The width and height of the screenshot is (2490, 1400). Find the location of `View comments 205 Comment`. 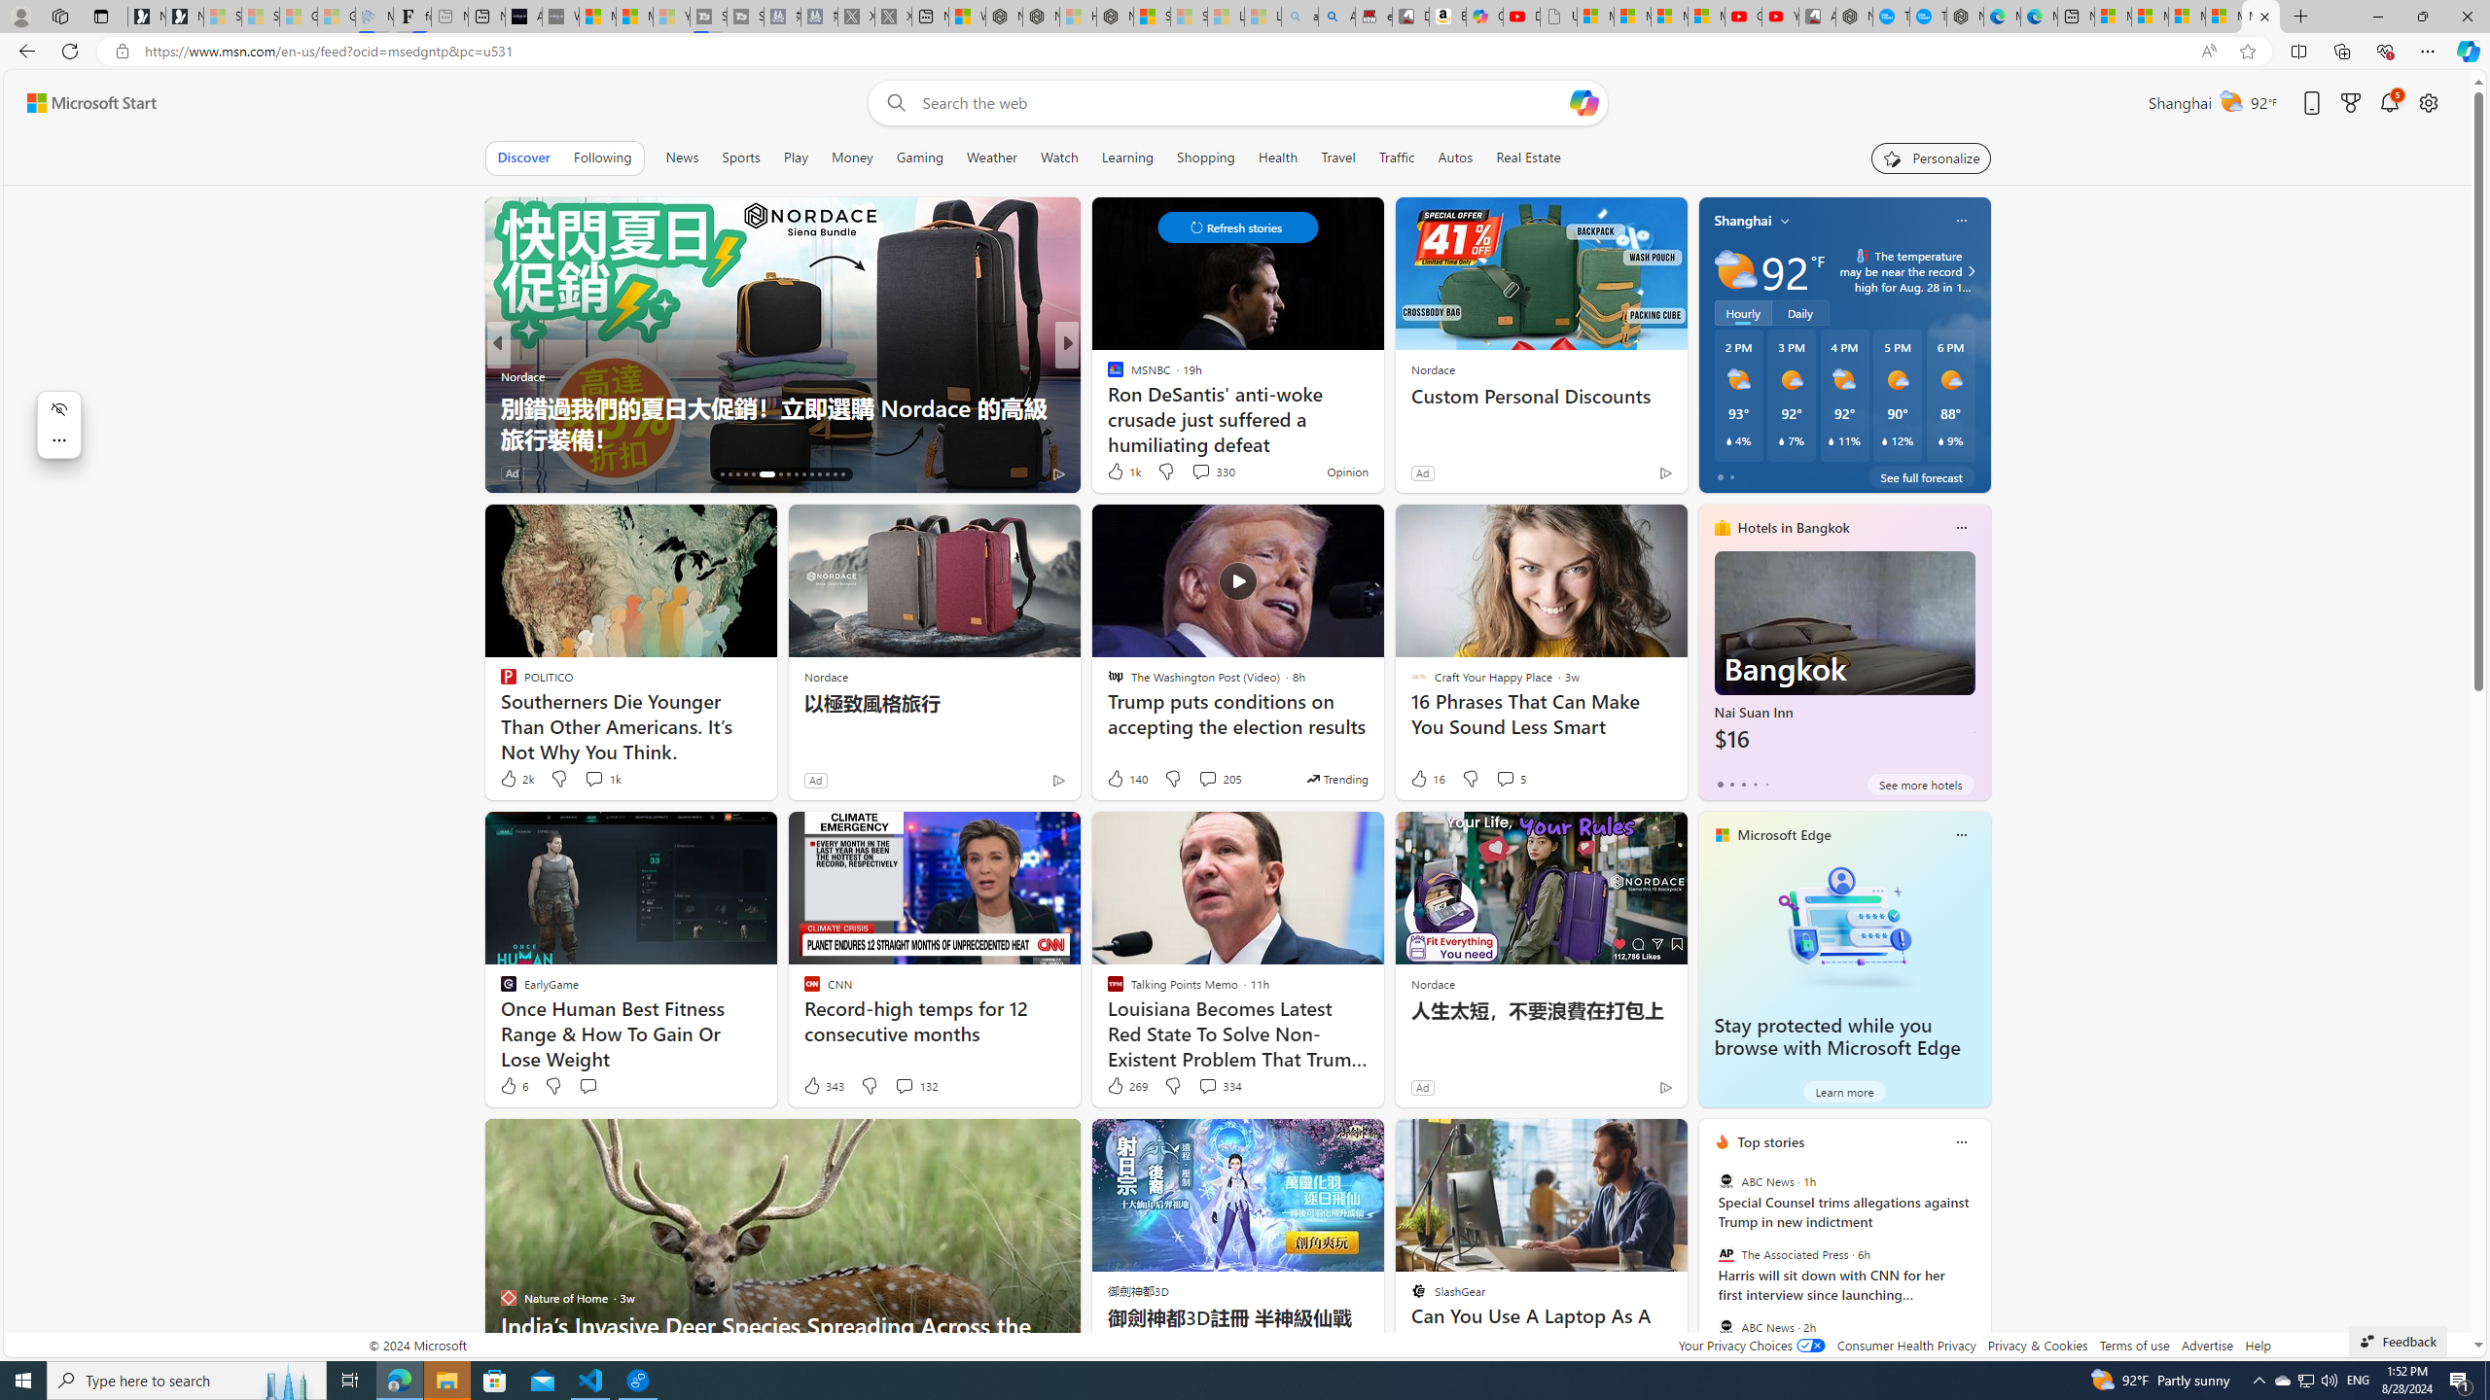

View comments 205 Comment is located at coordinates (1207, 778).